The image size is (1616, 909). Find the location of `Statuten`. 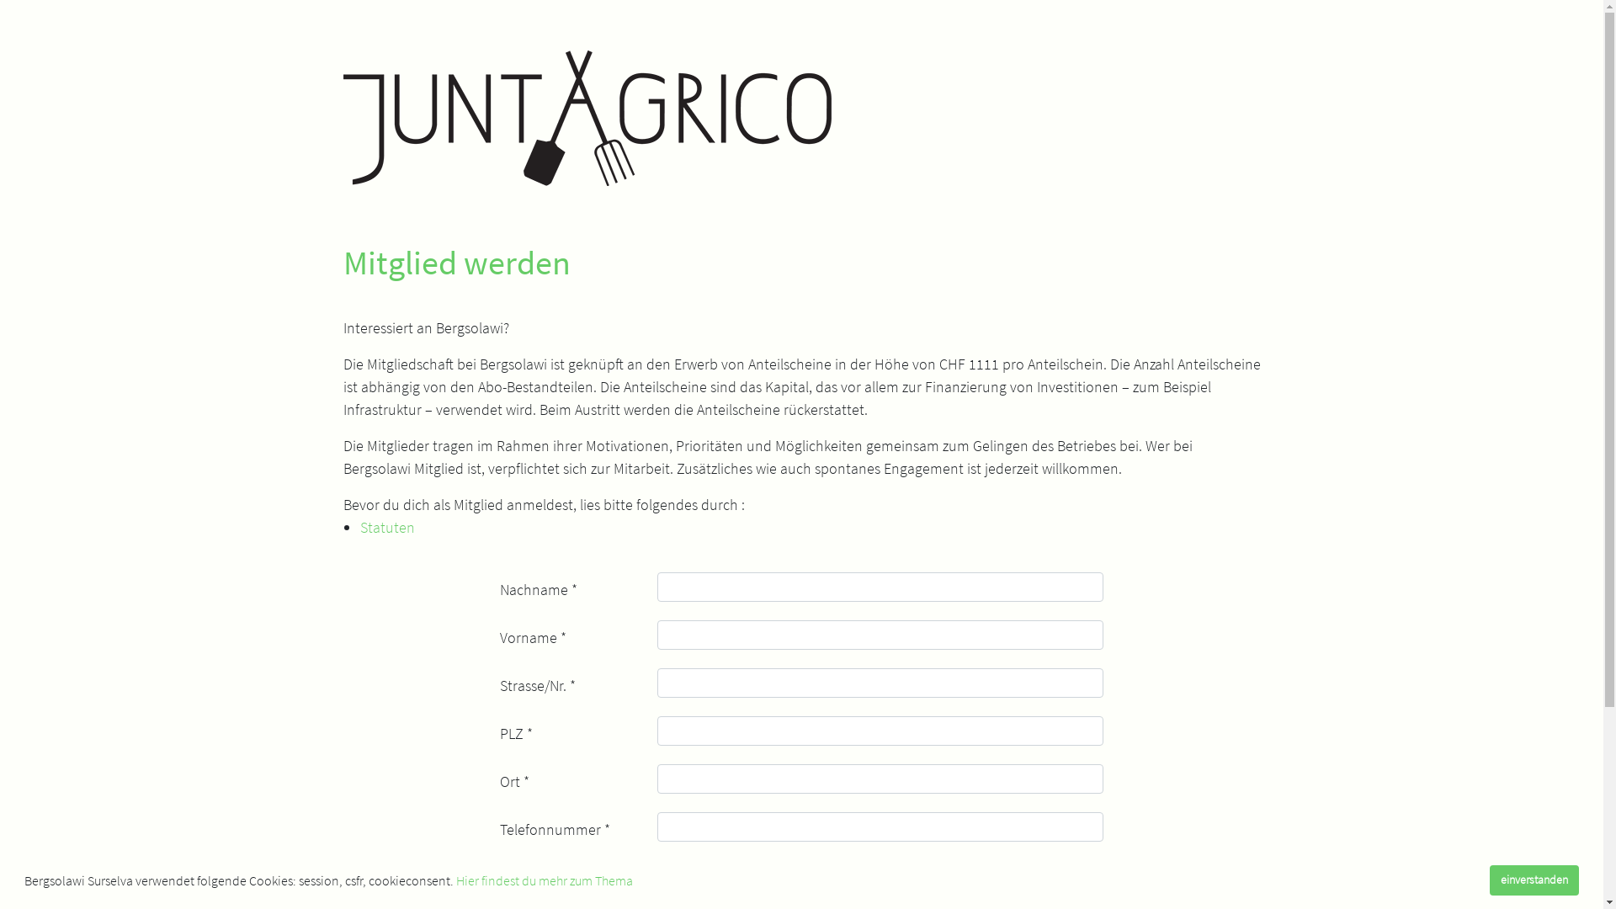

Statuten is located at coordinates (387, 527).